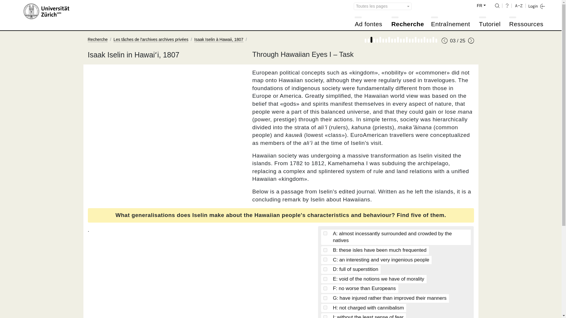 The height and width of the screenshot is (318, 566). What do you see at coordinates (369, 24) in the screenshot?
I see `Ad fontes` at bounding box center [369, 24].